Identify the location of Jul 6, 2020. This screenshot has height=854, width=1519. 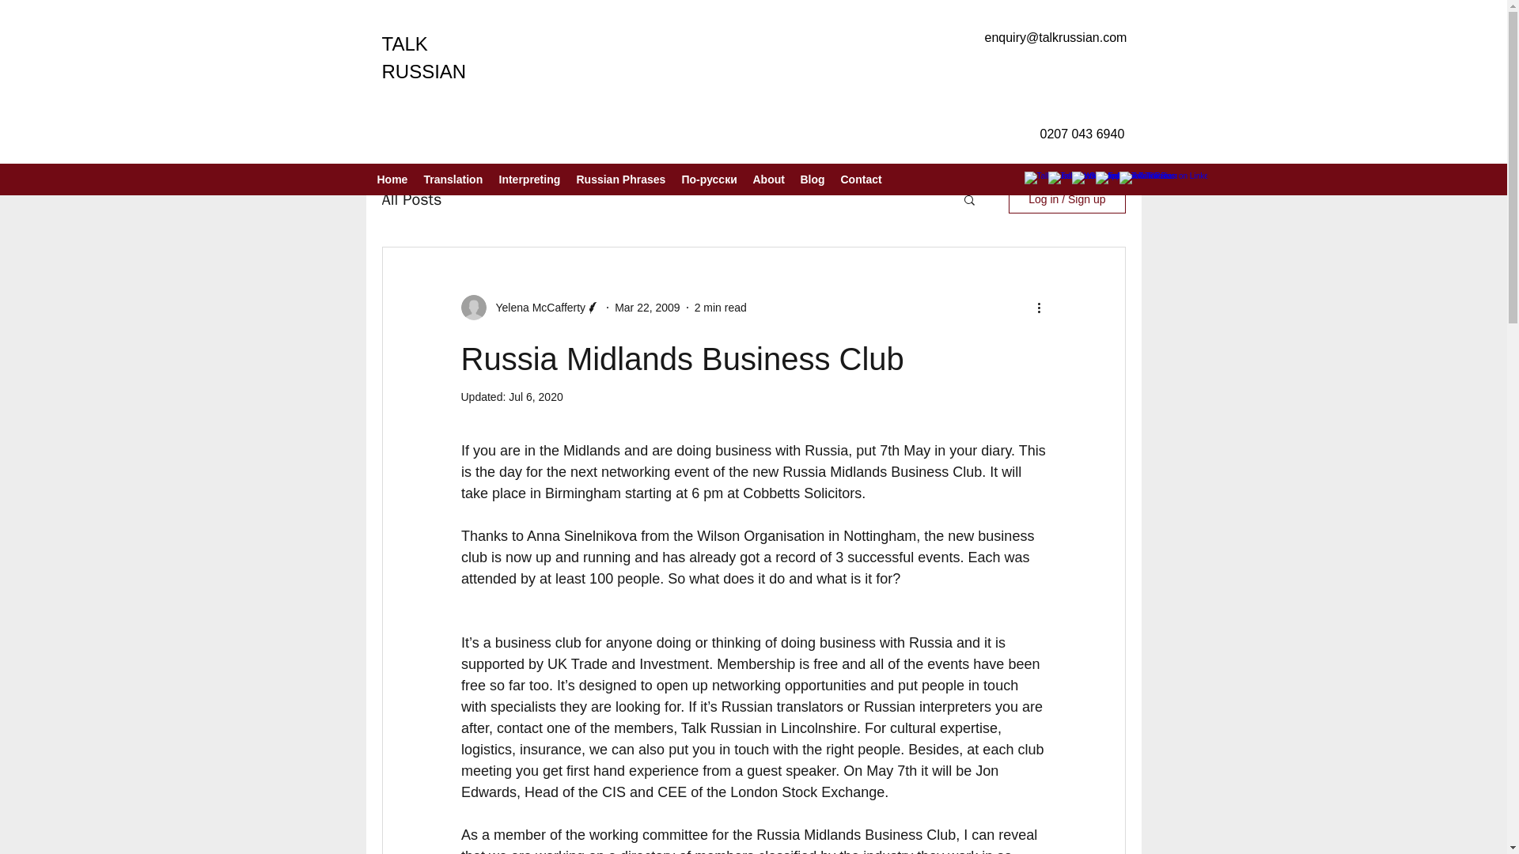
(536, 396).